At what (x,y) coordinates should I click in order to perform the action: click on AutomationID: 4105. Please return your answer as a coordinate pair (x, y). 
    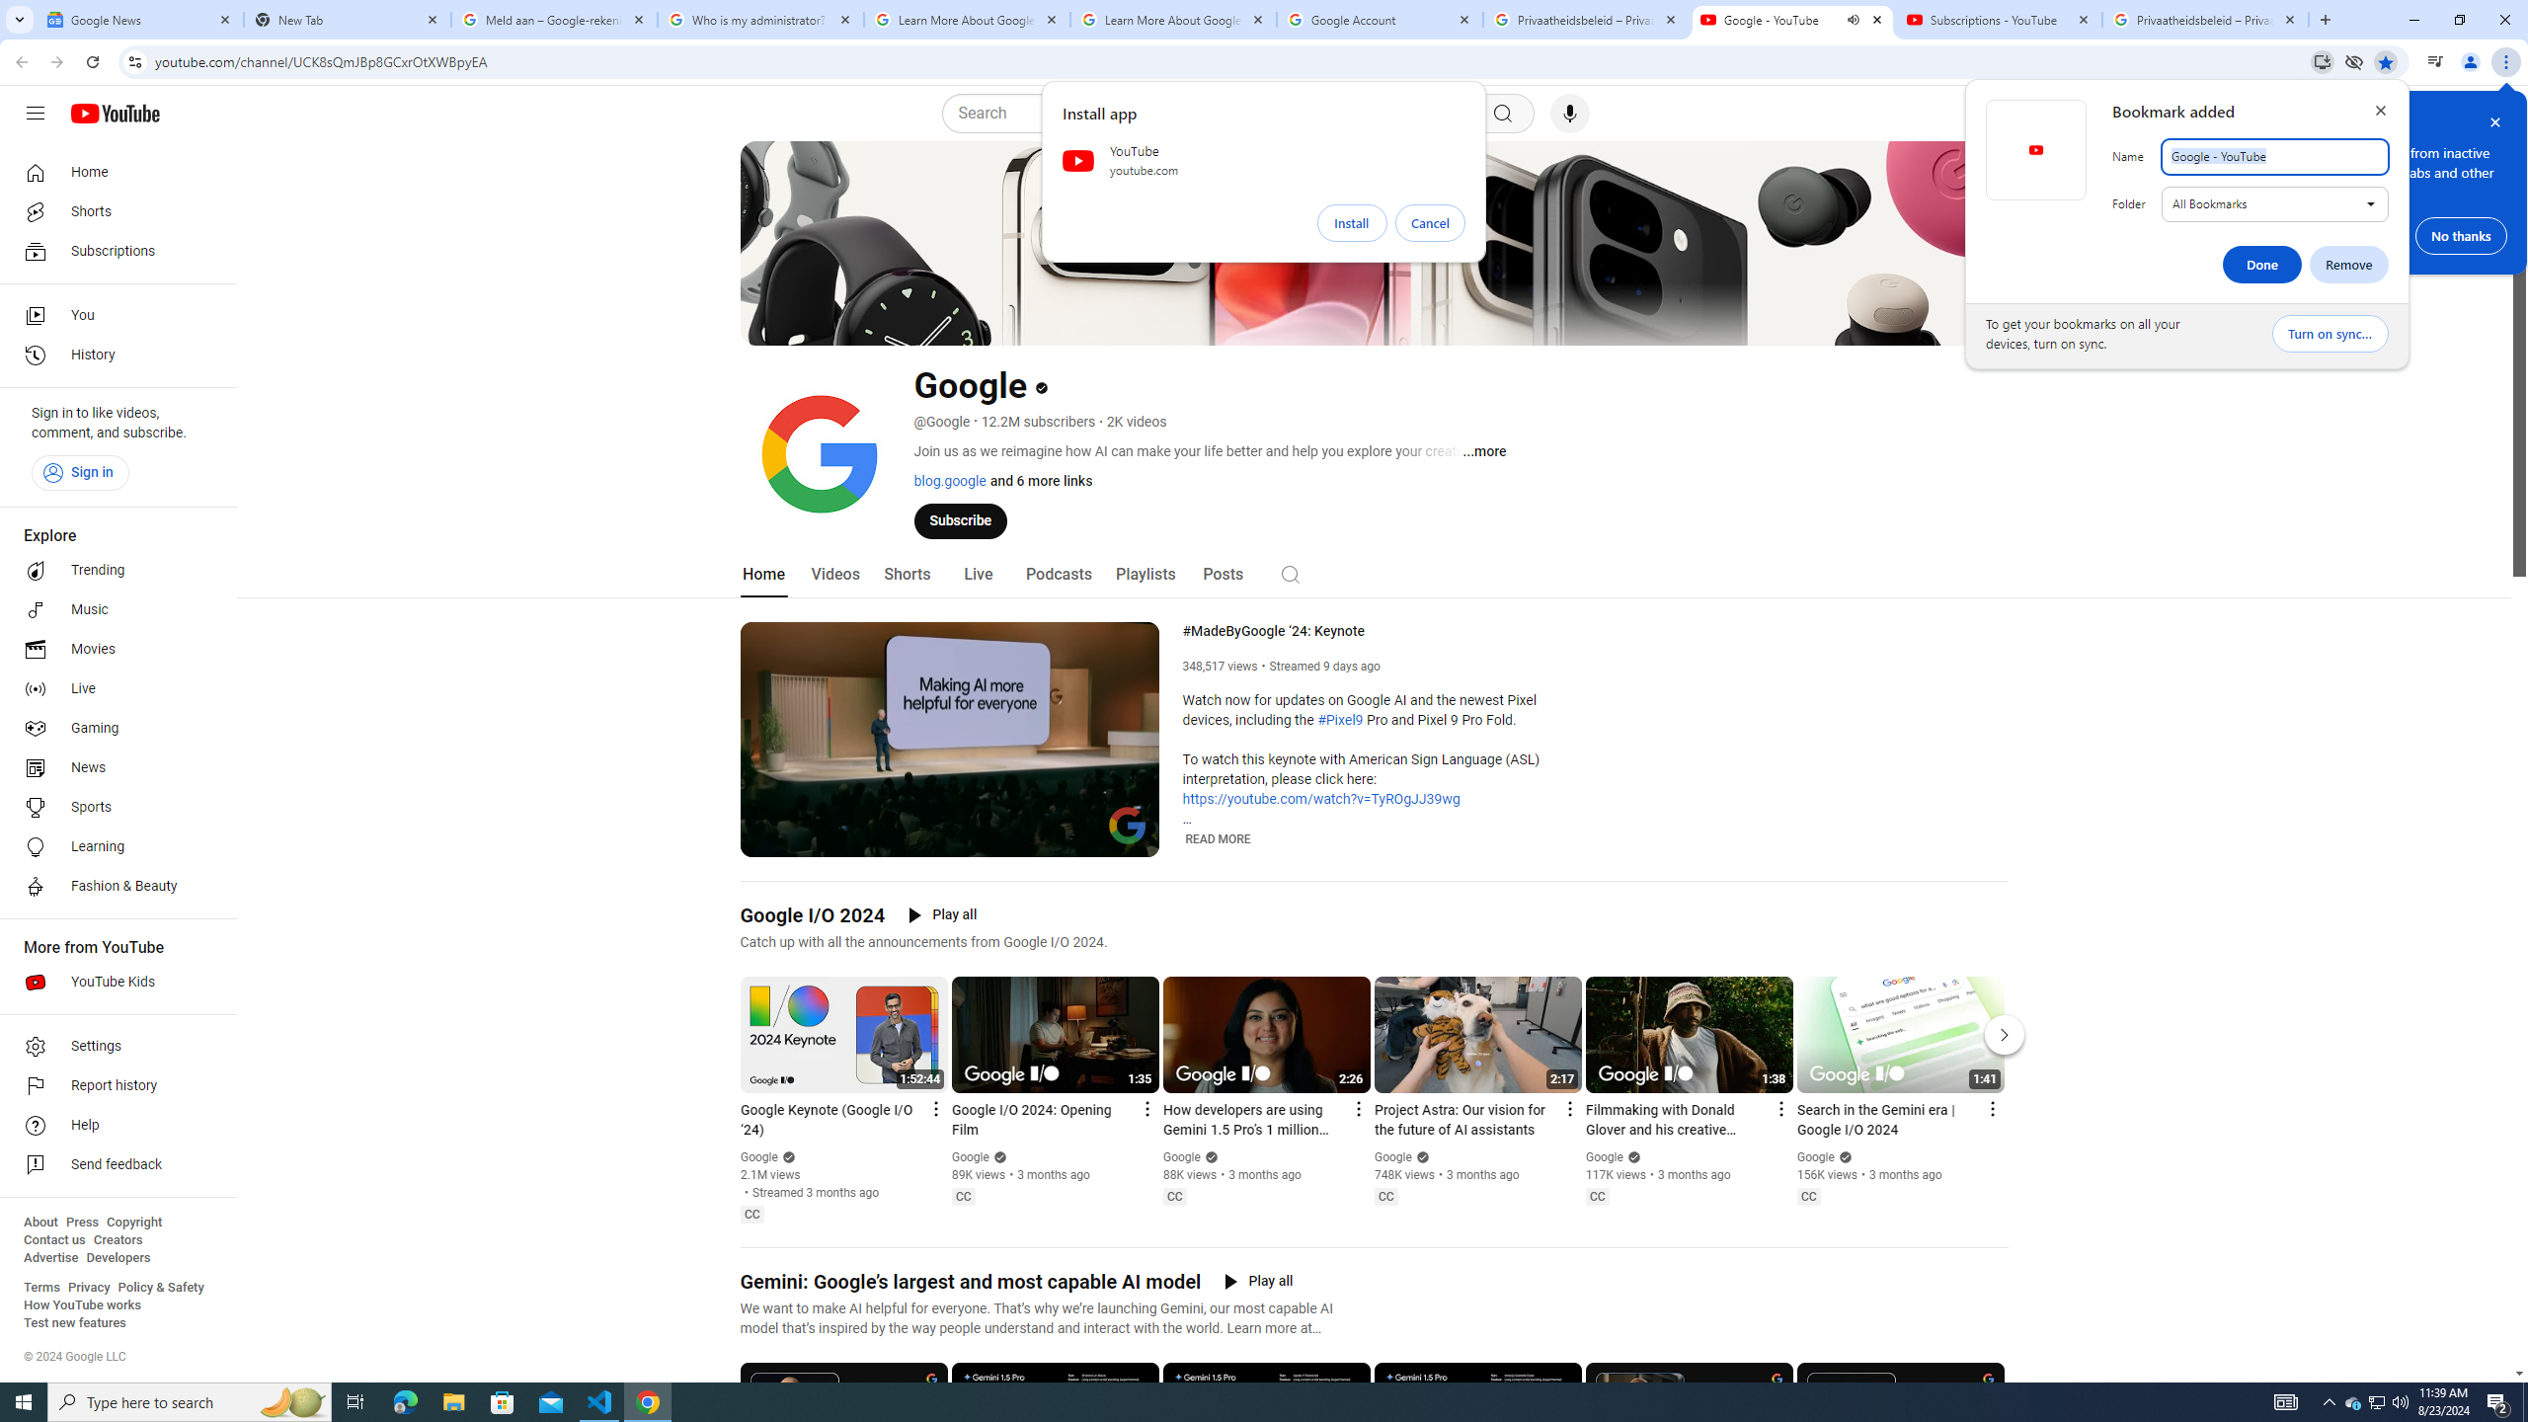
    Looking at the image, I should click on (2286, 1402).